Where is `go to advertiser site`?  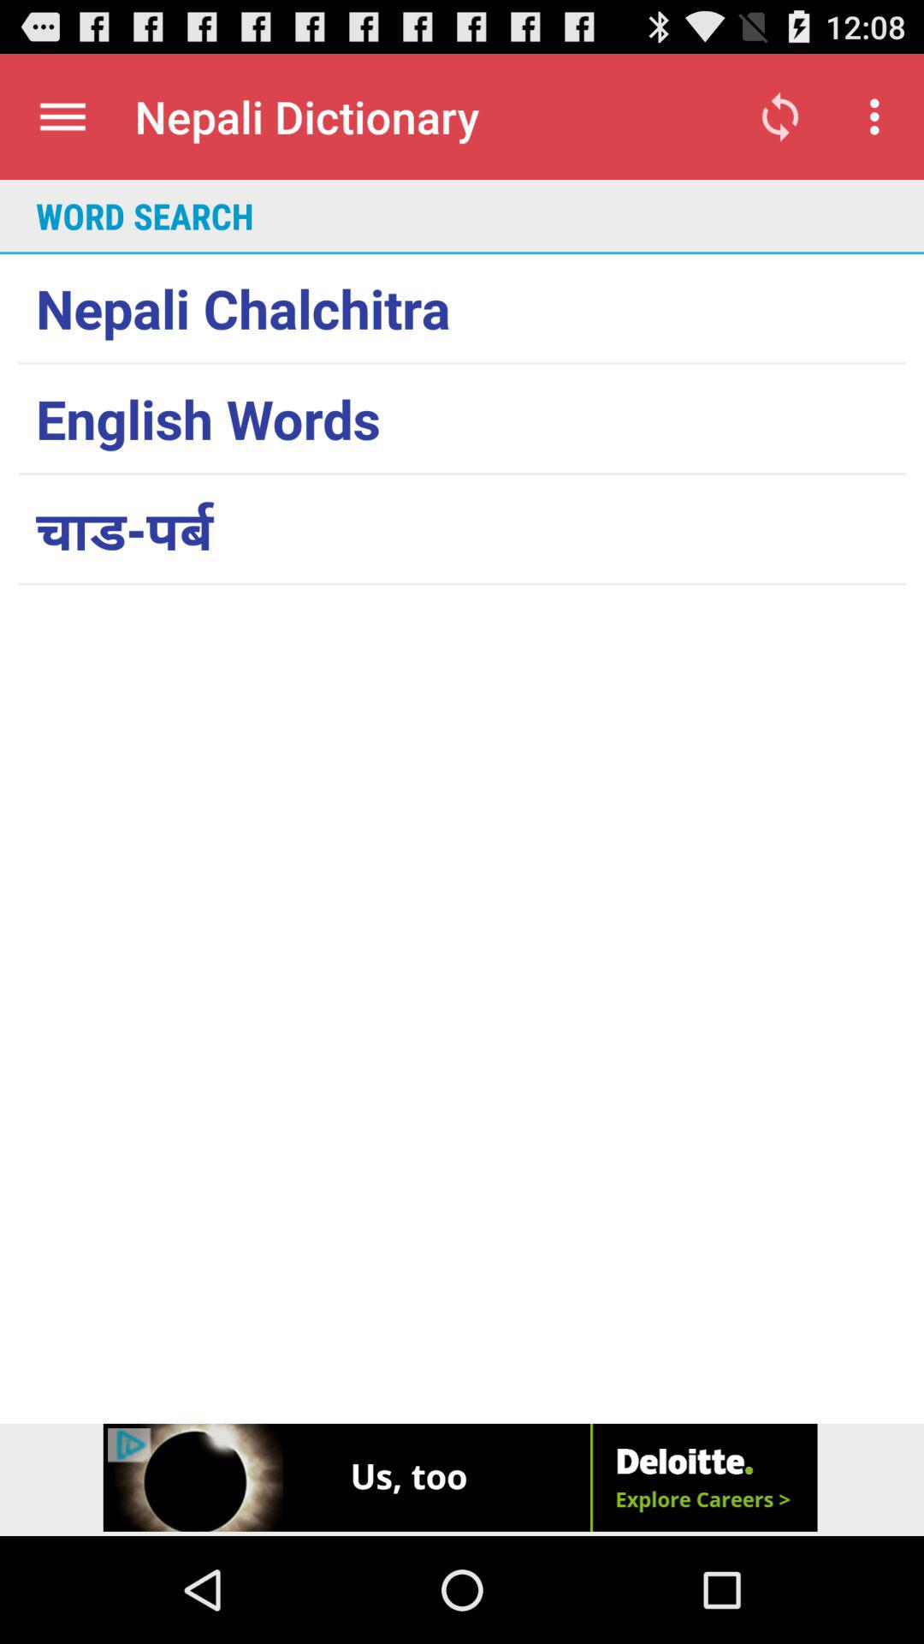
go to advertiser site is located at coordinates (462, 1480).